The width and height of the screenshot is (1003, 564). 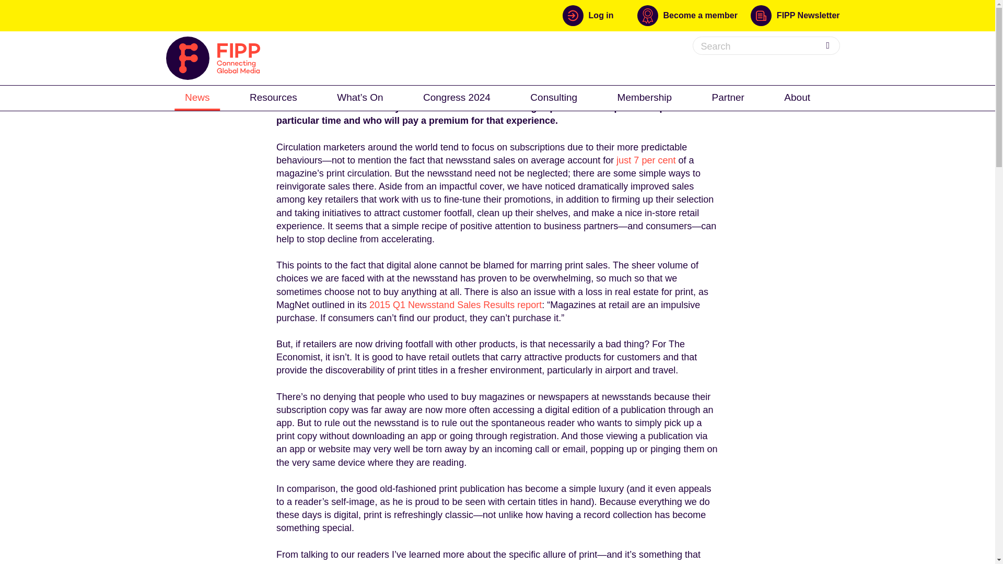 I want to click on 2015 Q1 Newsstand Sales Results report, so click(x=455, y=305).